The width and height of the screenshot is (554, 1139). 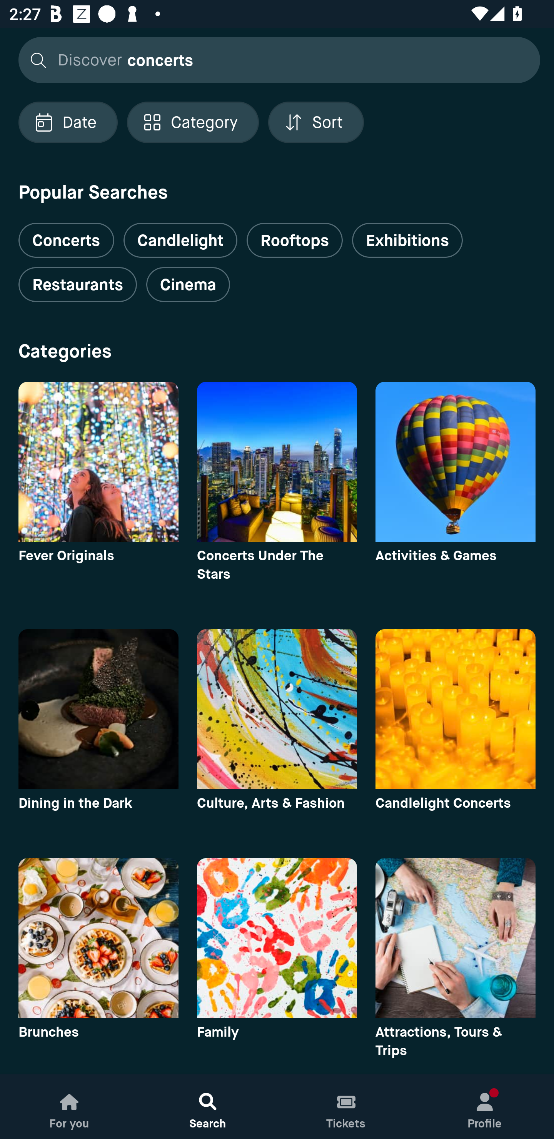 What do you see at coordinates (98, 462) in the screenshot?
I see `category image` at bounding box center [98, 462].